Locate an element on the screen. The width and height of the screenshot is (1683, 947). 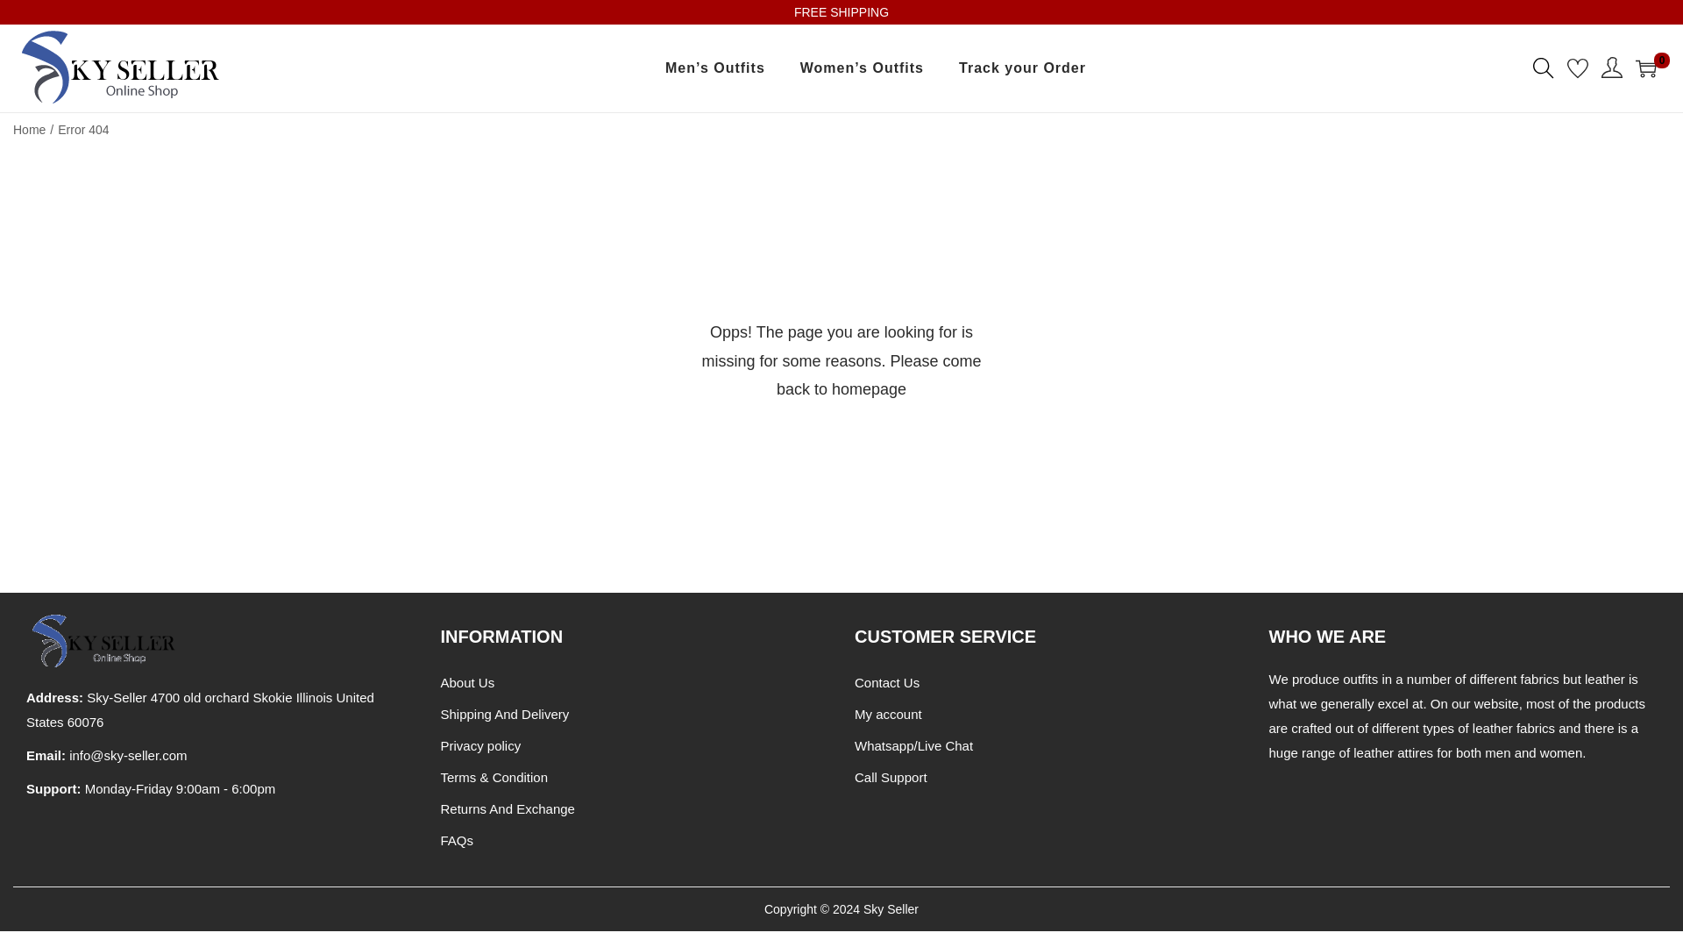
Privacy policy is located at coordinates (479, 745).